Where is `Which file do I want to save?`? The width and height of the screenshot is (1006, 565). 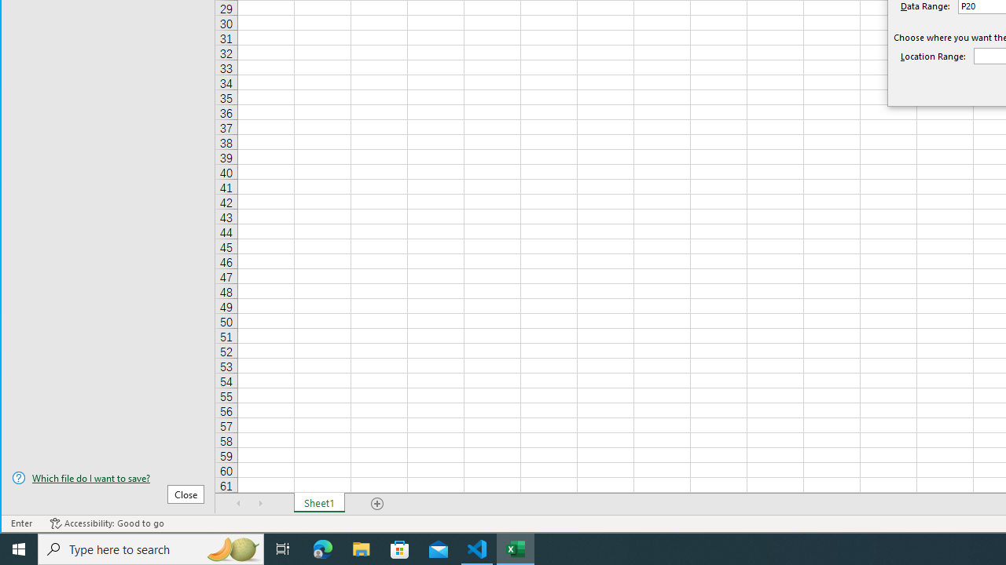 Which file do I want to save? is located at coordinates (108, 478).